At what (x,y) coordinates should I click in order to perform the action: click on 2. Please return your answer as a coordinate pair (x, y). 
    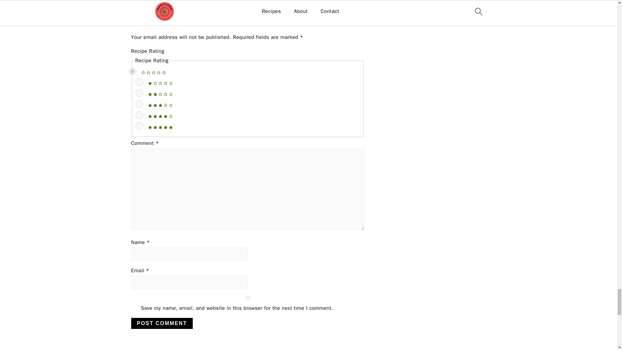
    Looking at the image, I should click on (139, 93).